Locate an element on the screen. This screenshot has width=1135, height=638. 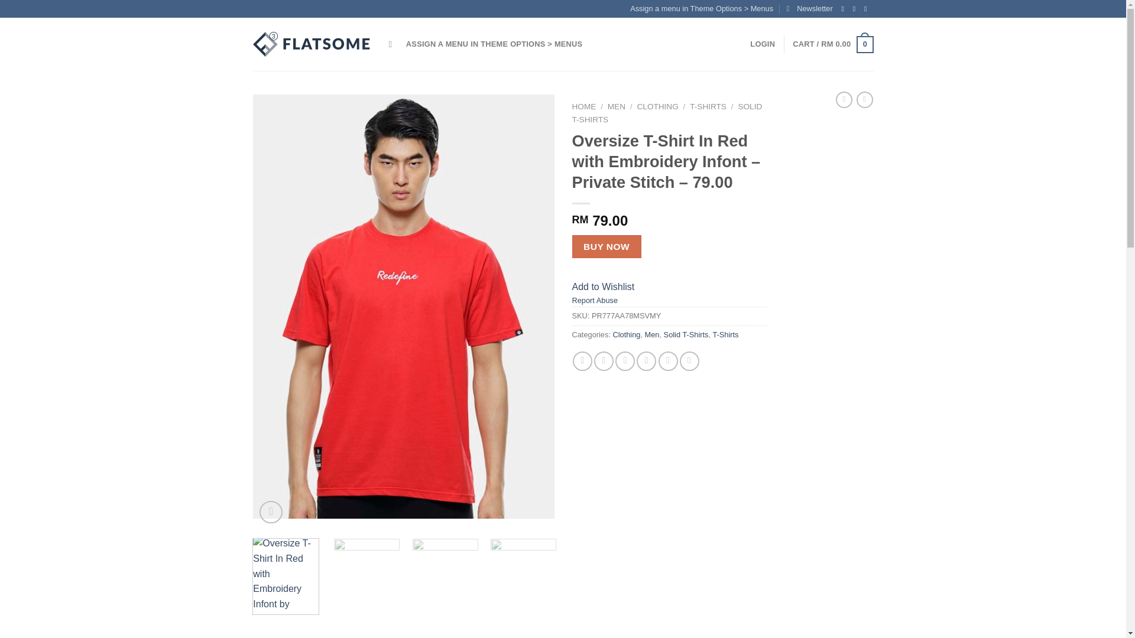
Share on Facebook is located at coordinates (583, 361).